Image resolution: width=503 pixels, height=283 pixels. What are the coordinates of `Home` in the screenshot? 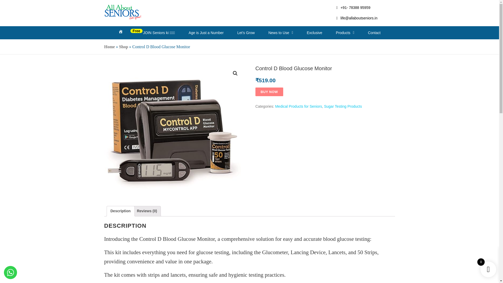 It's located at (121, 32).